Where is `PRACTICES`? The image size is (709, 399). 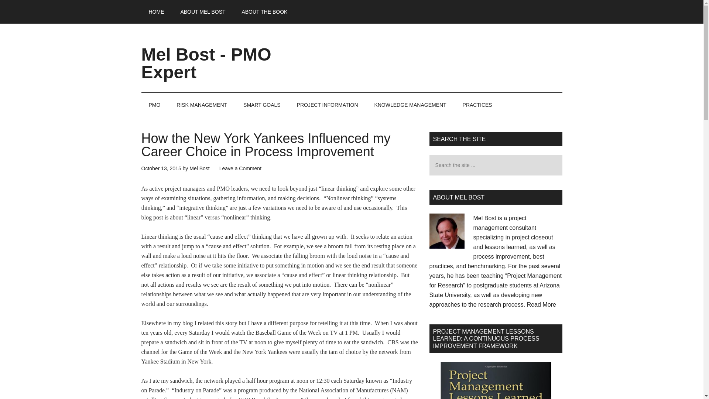
PRACTICES is located at coordinates (477, 105).